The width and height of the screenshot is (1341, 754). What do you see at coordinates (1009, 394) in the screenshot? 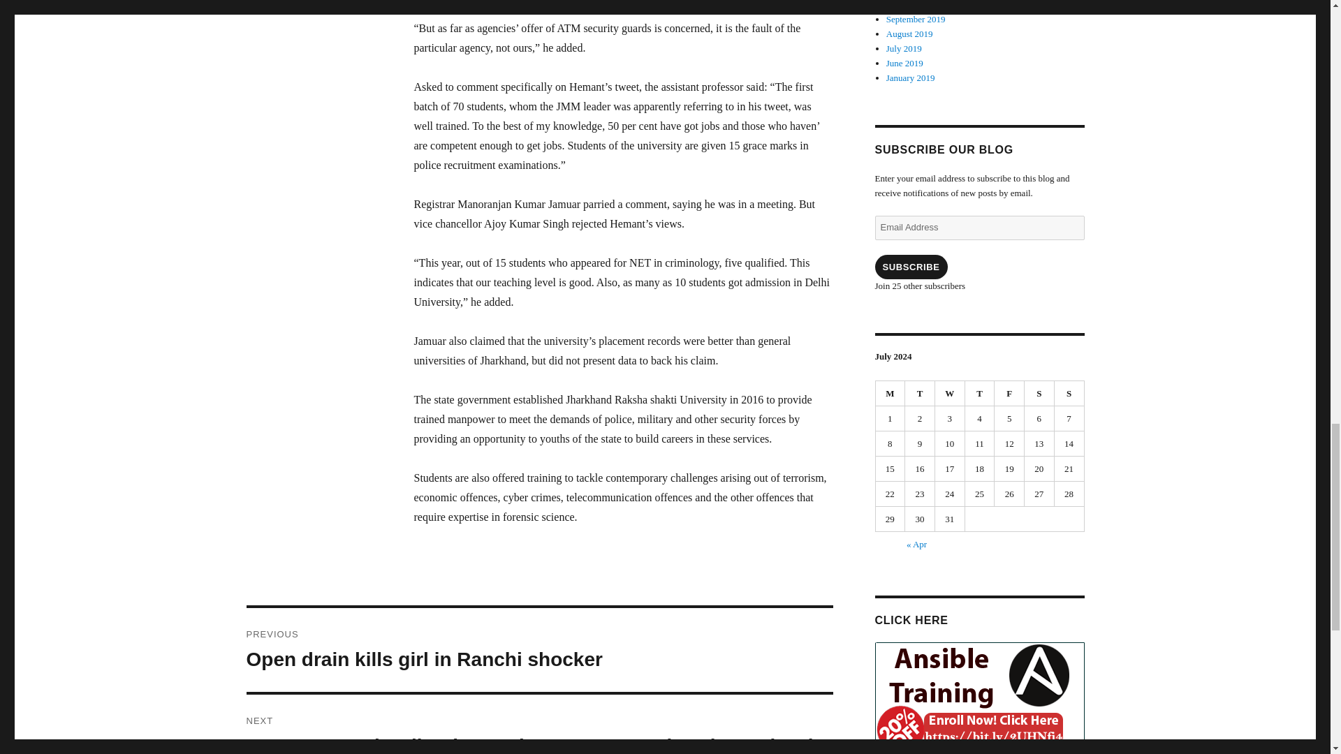
I see `Friday` at bounding box center [1009, 394].